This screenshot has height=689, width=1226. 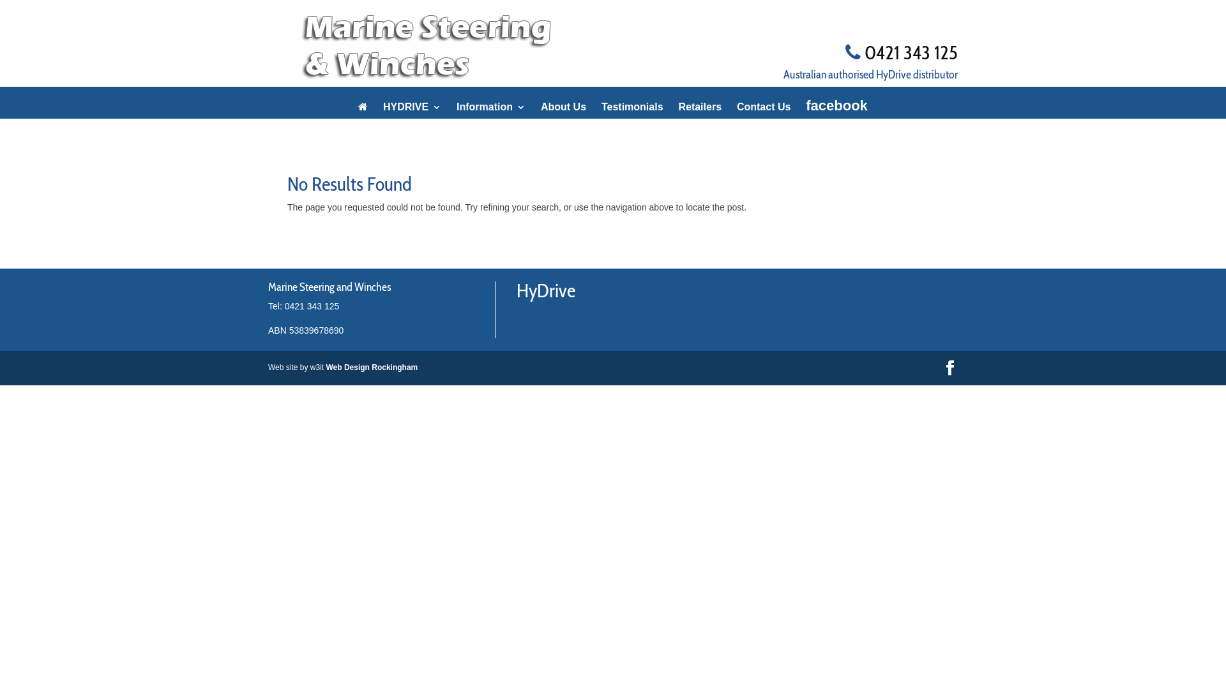 What do you see at coordinates (563, 117) in the screenshot?
I see `About Us` at bounding box center [563, 117].